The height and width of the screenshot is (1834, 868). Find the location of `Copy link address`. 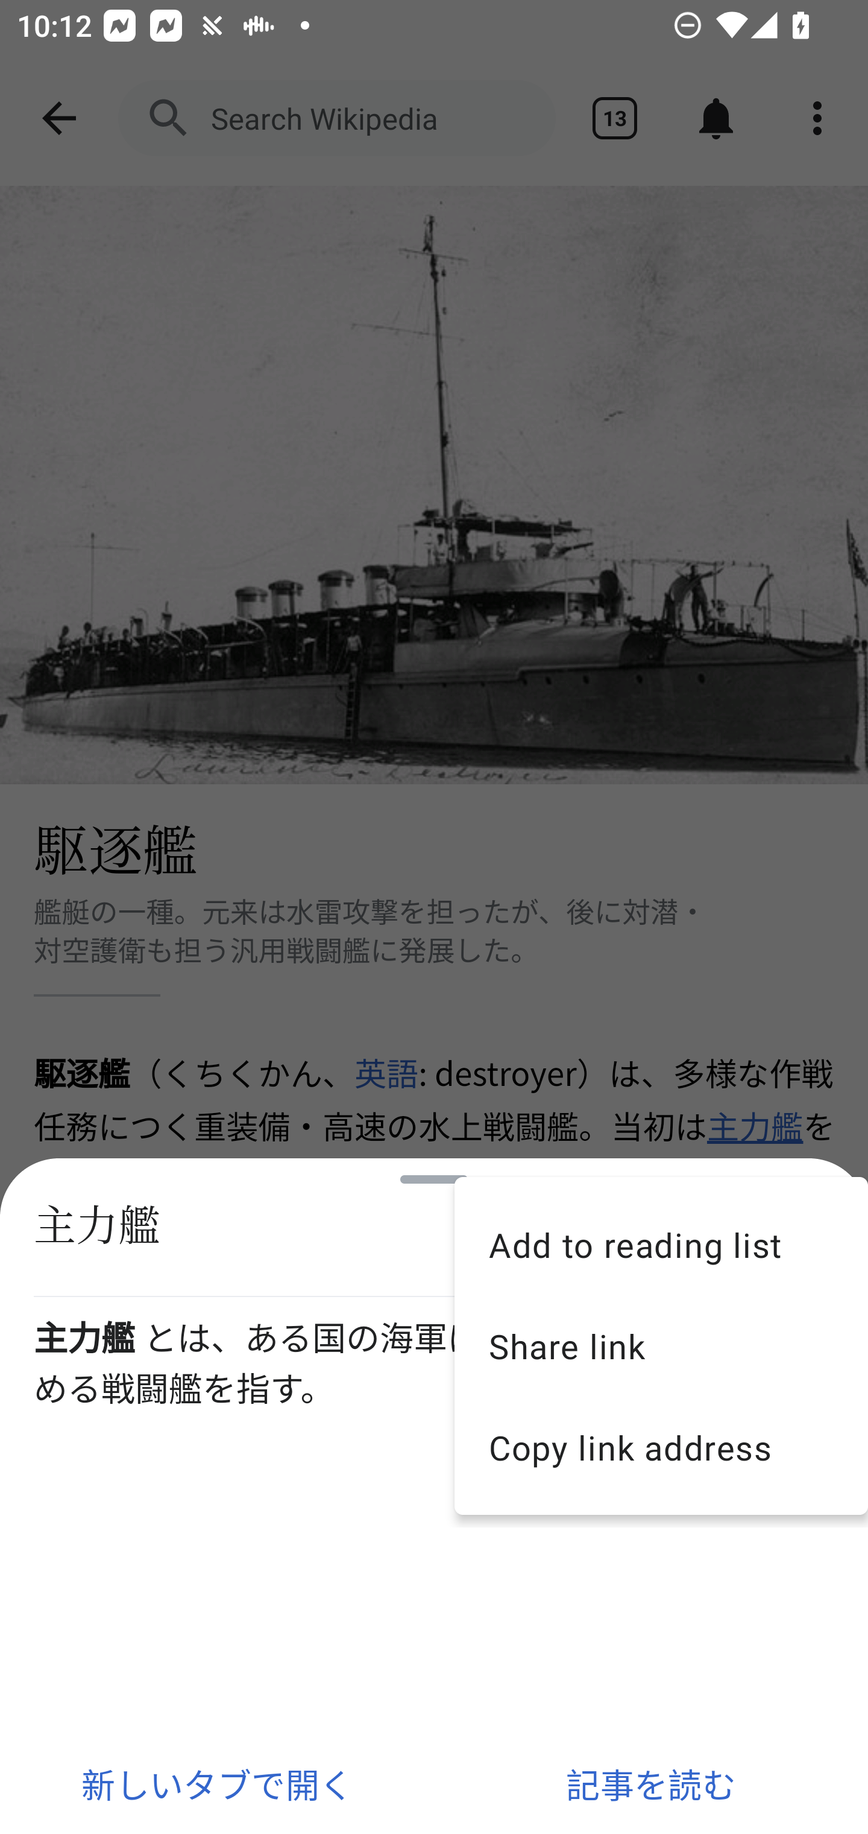

Copy link address is located at coordinates (661, 1448).